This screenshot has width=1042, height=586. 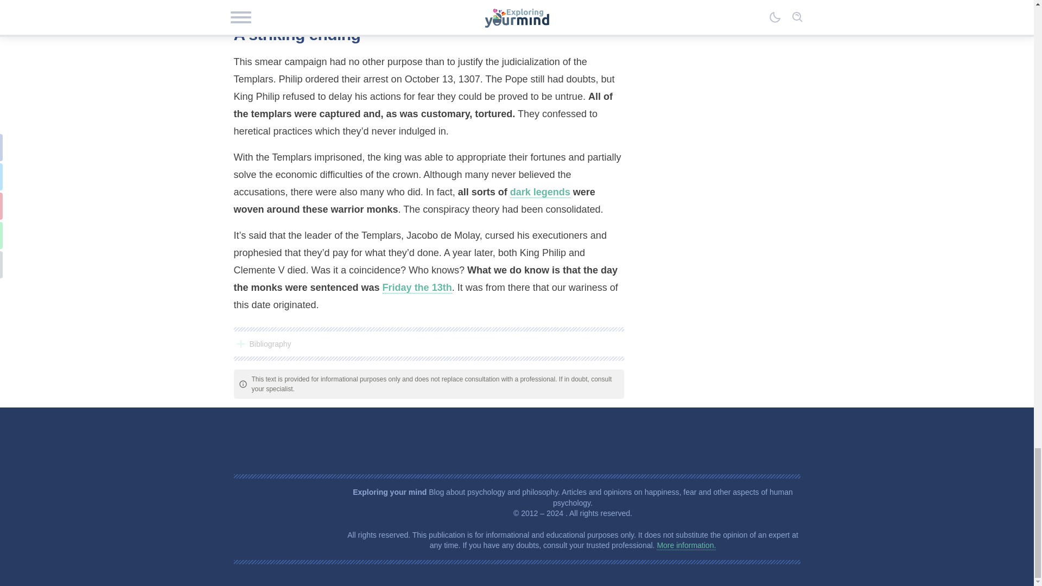 I want to click on Friday the 13th, so click(x=417, y=288).